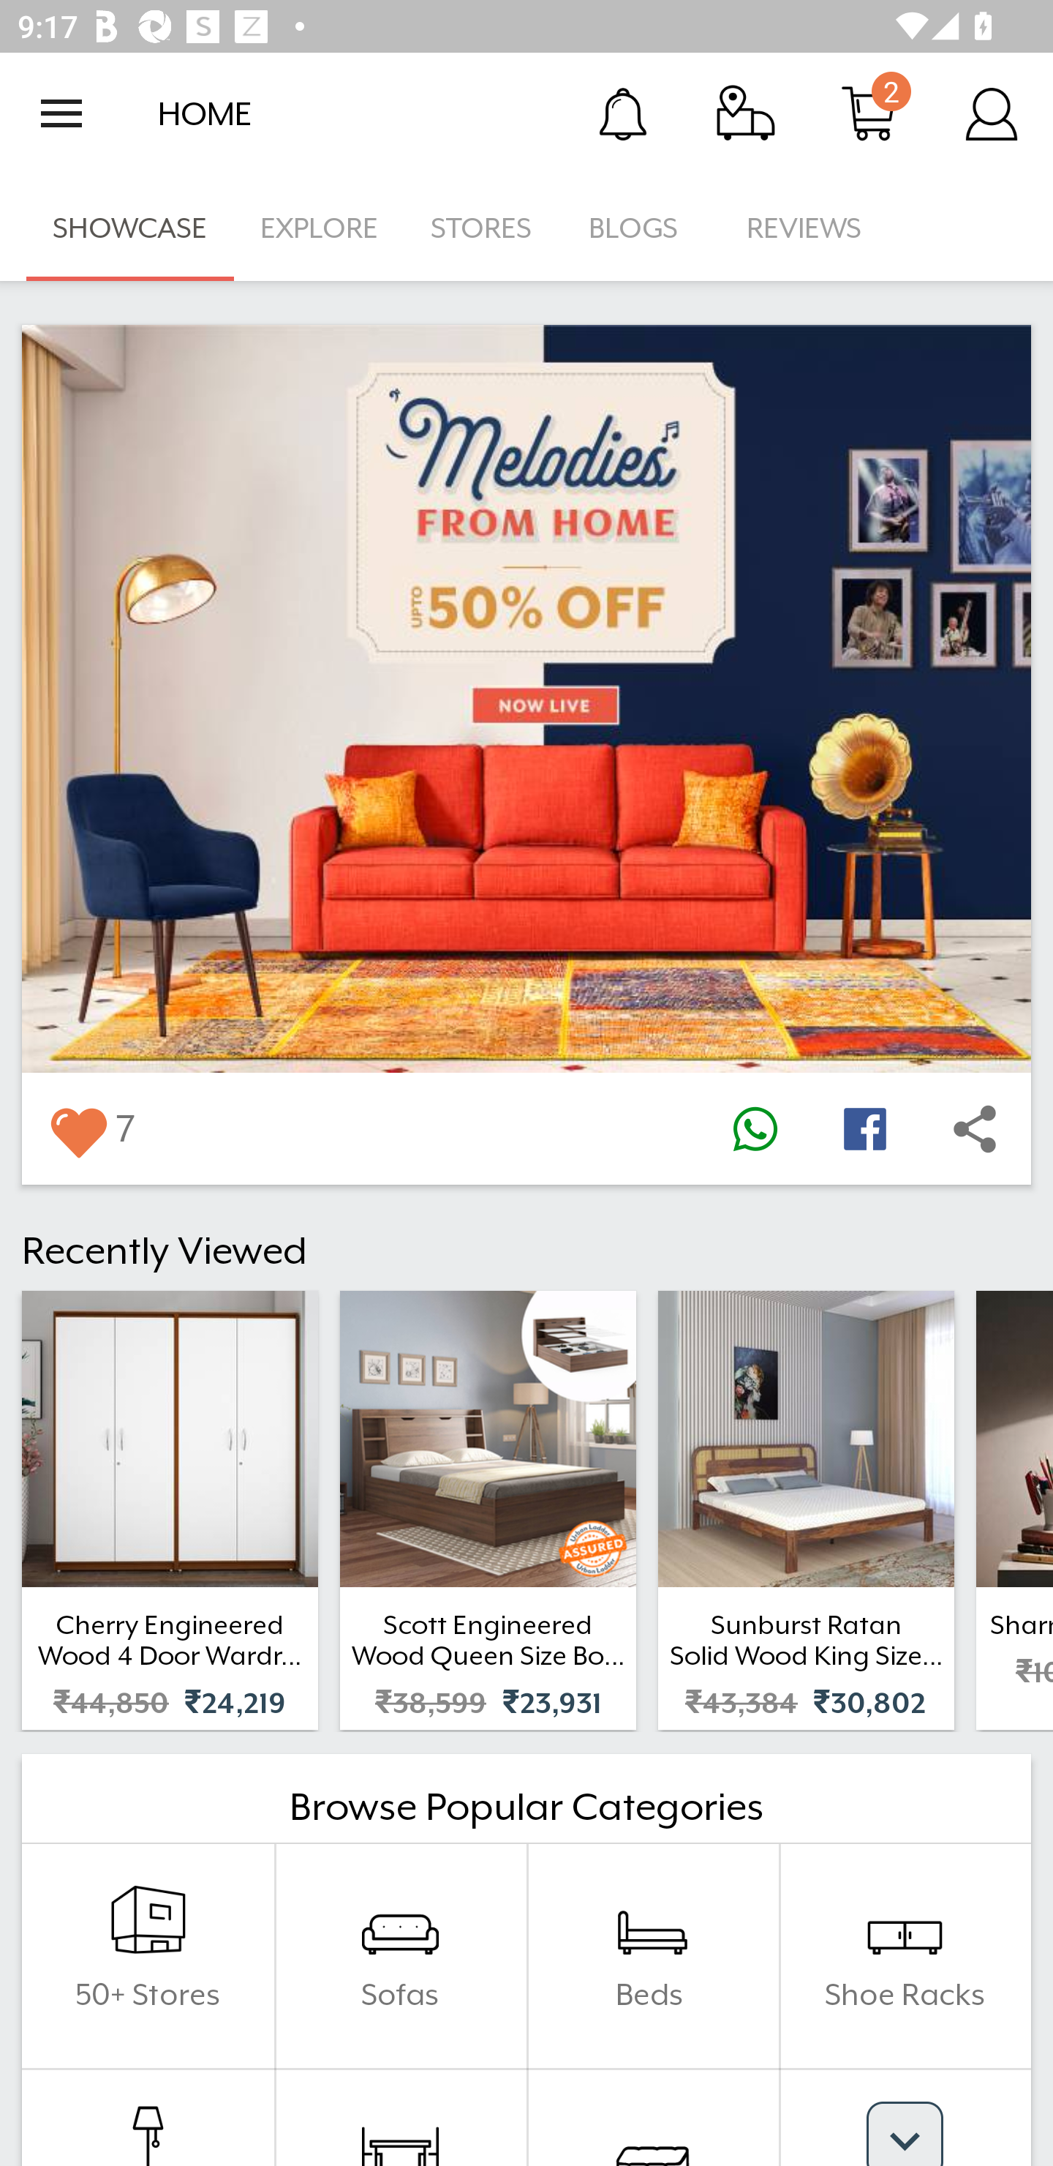 The image size is (1053, 2166). Describe the element at coordinates (148, 1955) in the screenshot. I see `50+ Stores` at that location.